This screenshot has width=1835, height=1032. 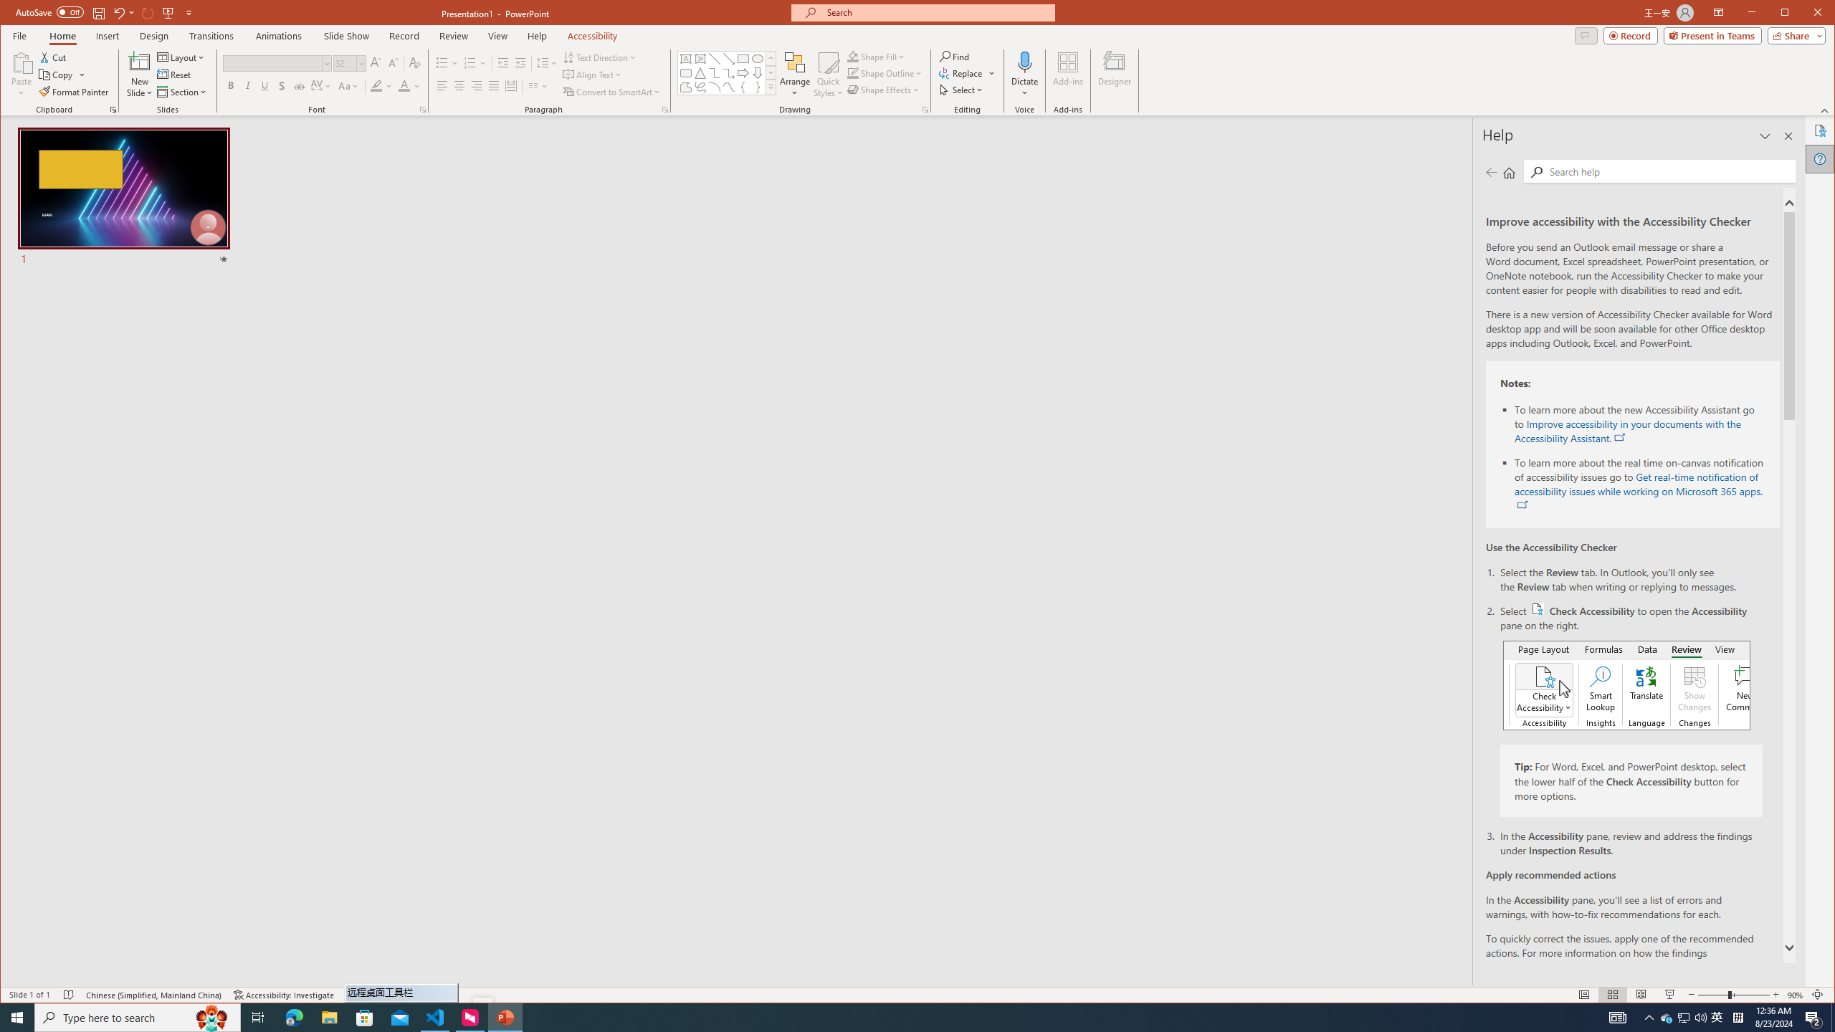 I want to click on Shape Fill Orange, Accent 2, so click(x=853, y=56).